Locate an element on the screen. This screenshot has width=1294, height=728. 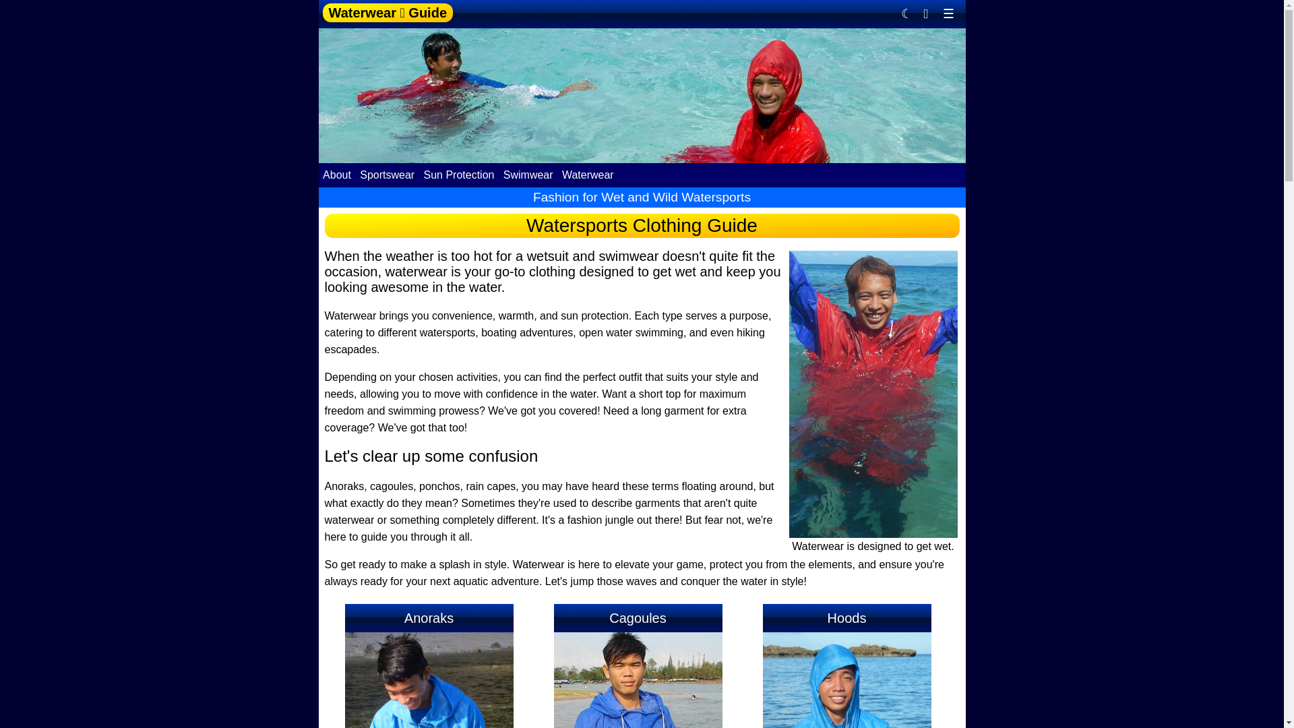
Waterwear brings you convenience, warmth, and sun protection is located at coordinates (588, 174).